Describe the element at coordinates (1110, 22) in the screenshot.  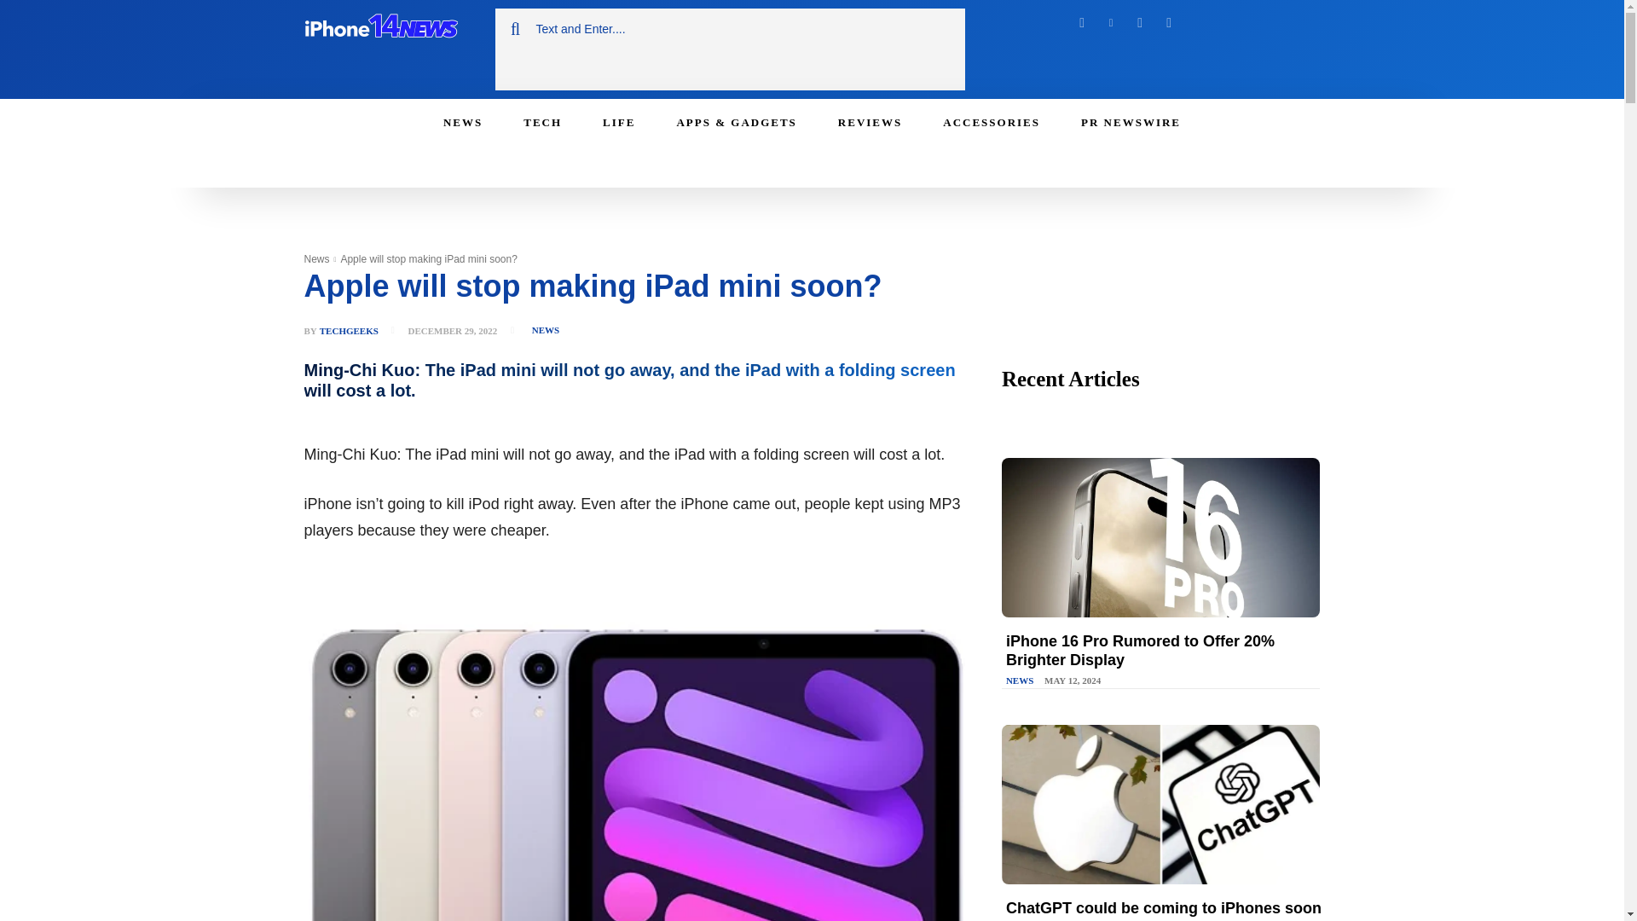
I see `Linkedin` at that location.